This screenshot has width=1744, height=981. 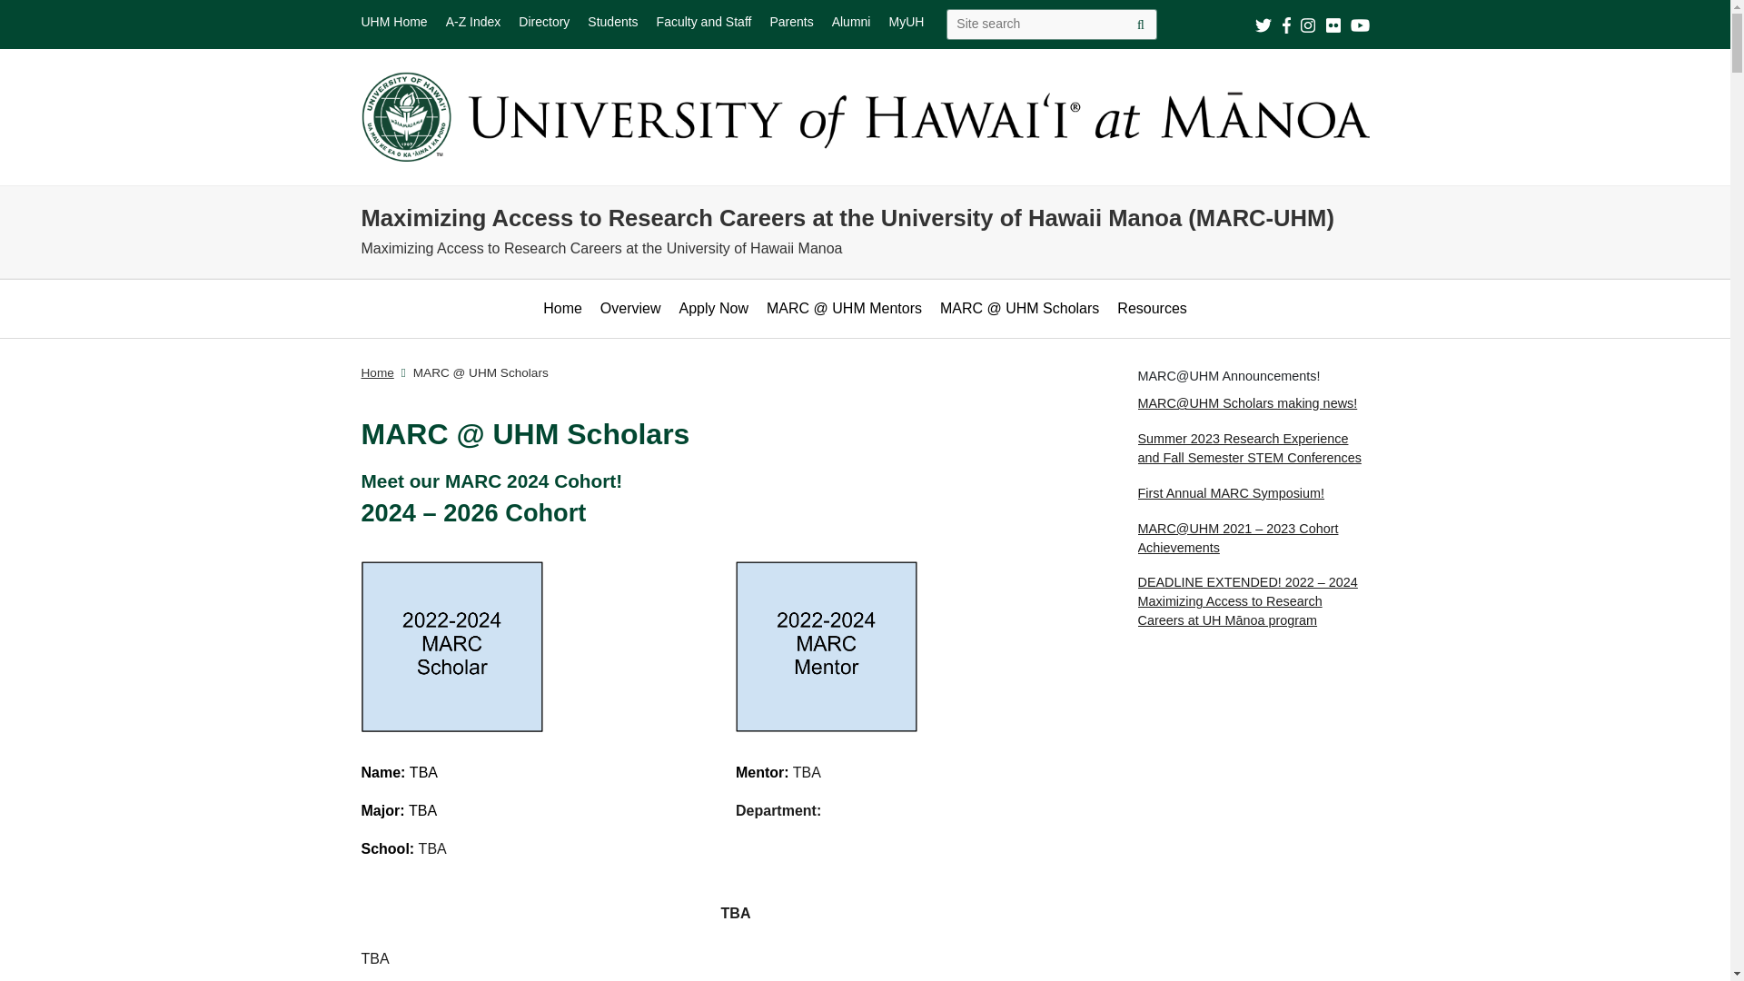 What do you see at coordinates (790, 22) in the screenshot?
I see `Parents` at bounding box center [790, 22].